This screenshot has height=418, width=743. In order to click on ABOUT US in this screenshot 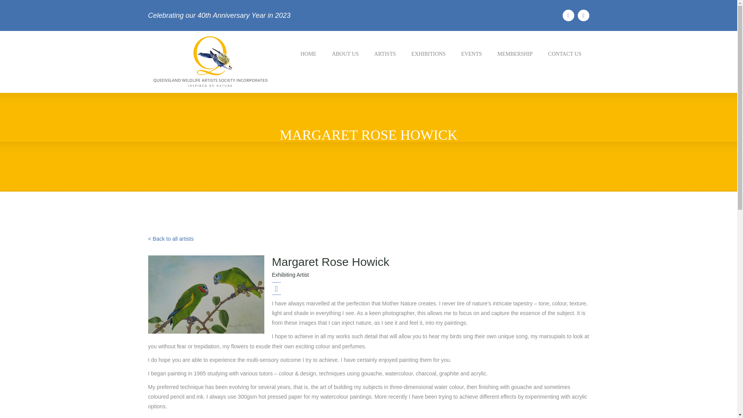, I will do `click(345, 54)`.